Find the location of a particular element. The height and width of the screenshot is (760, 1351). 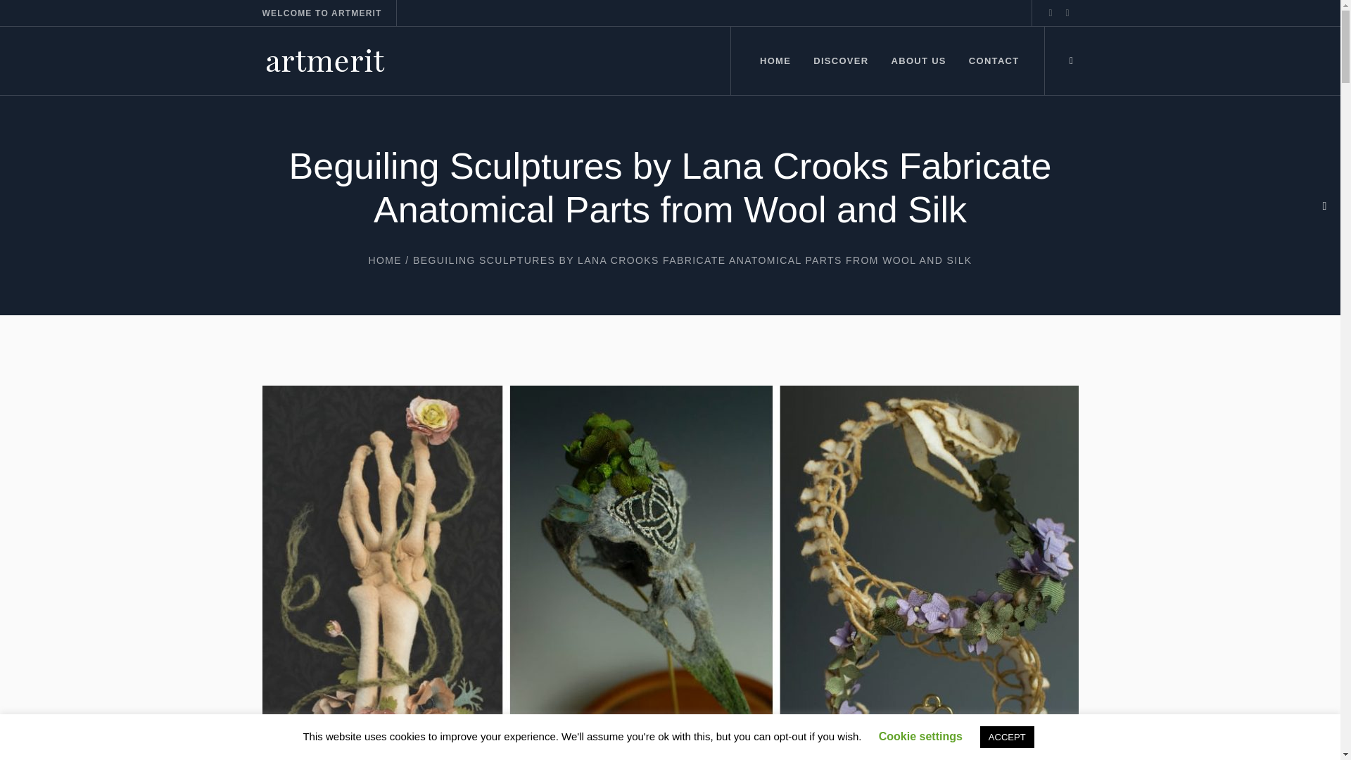

CONTACT is located at coordinates (994, 61).